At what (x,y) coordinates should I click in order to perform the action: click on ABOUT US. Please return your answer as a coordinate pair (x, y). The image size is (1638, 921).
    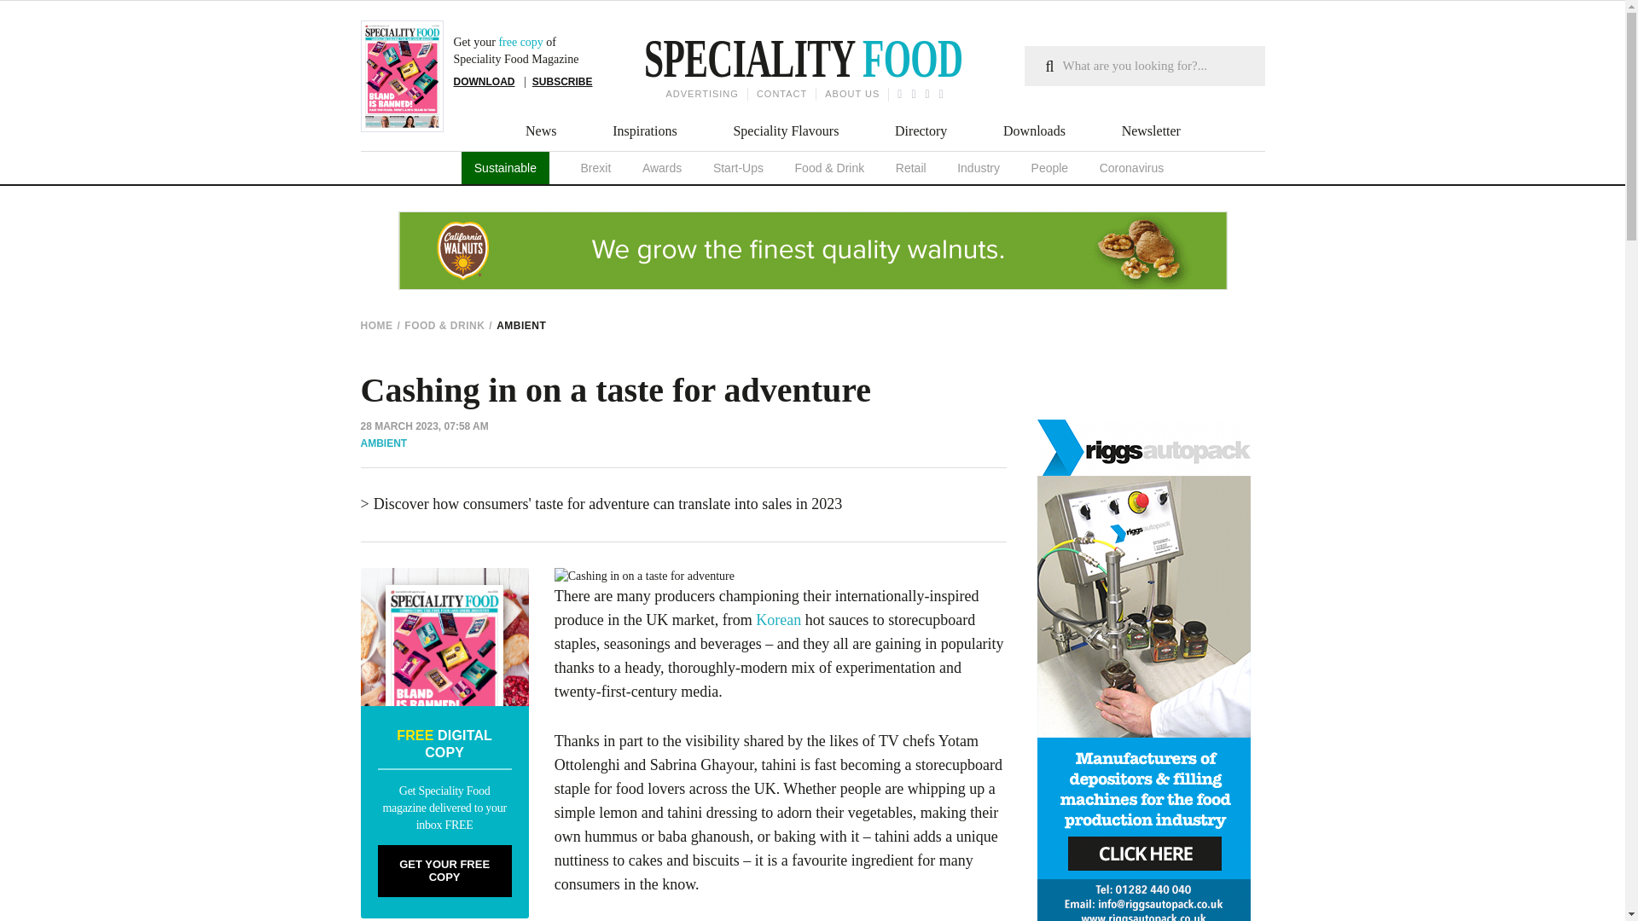
    Looking at the image, I should click on (851, 94).